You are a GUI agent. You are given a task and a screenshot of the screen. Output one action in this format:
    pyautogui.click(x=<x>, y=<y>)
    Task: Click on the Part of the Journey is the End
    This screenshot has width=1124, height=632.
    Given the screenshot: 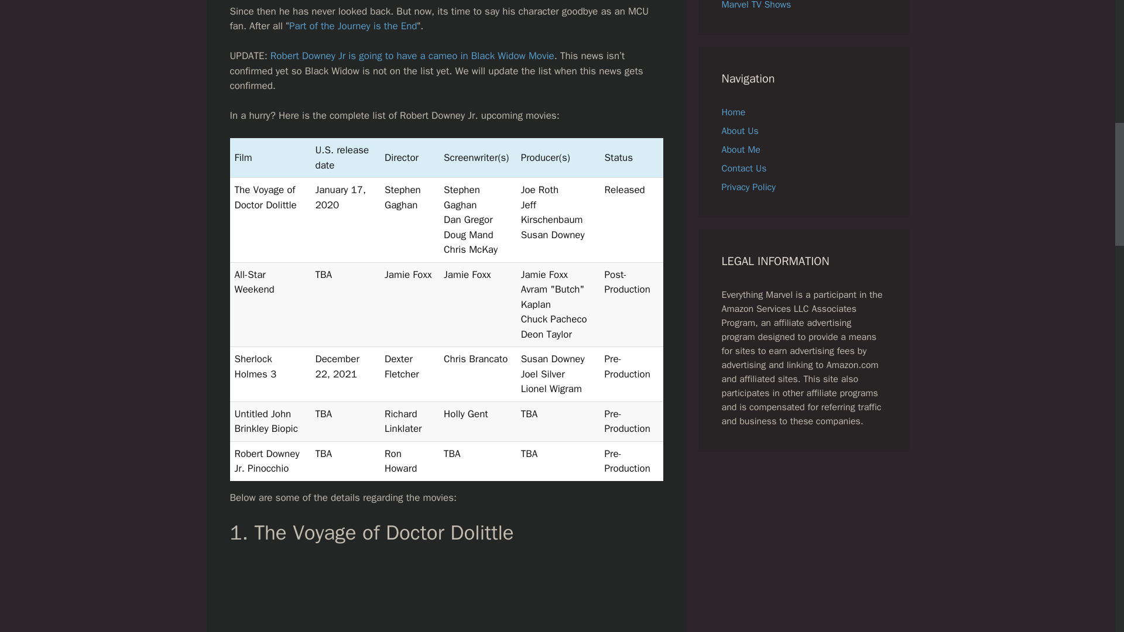 What is the action you would take?
    pyautogui.click(x=352, y=26)
    